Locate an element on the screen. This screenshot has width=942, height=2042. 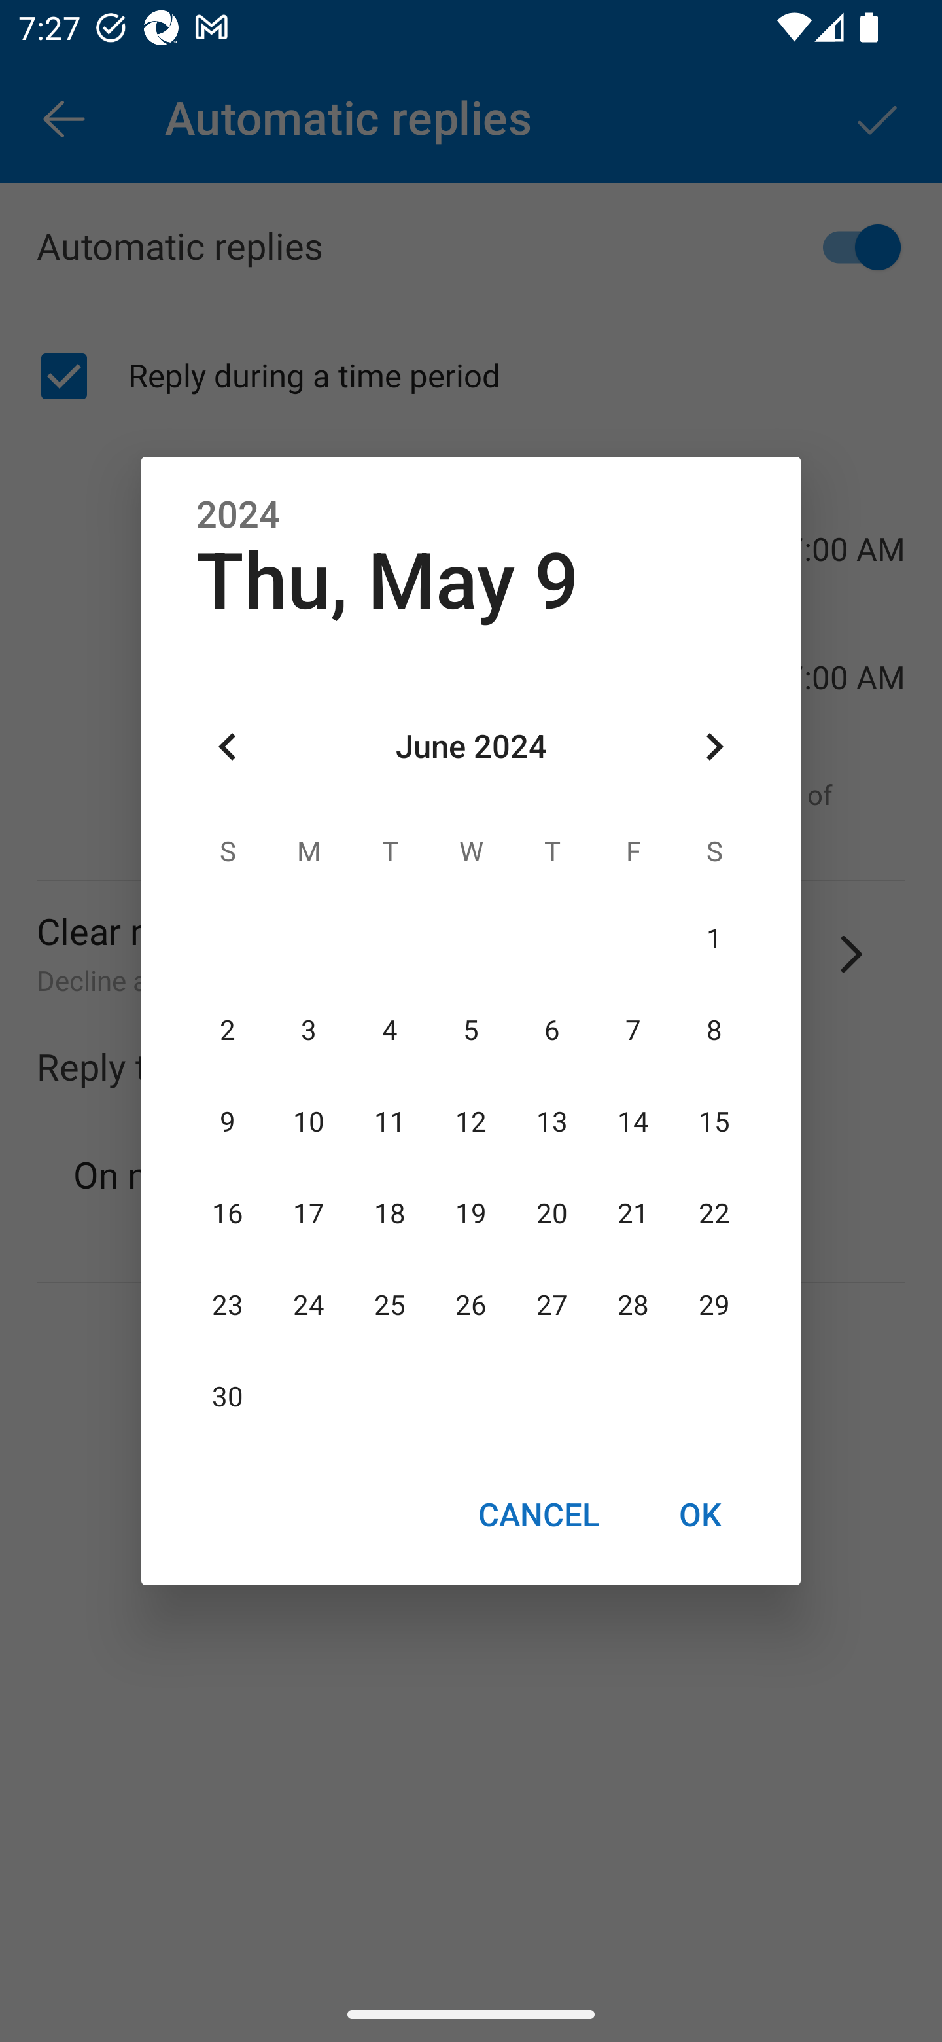
22 22 June 2024 is located at coordinates (714, 1213).